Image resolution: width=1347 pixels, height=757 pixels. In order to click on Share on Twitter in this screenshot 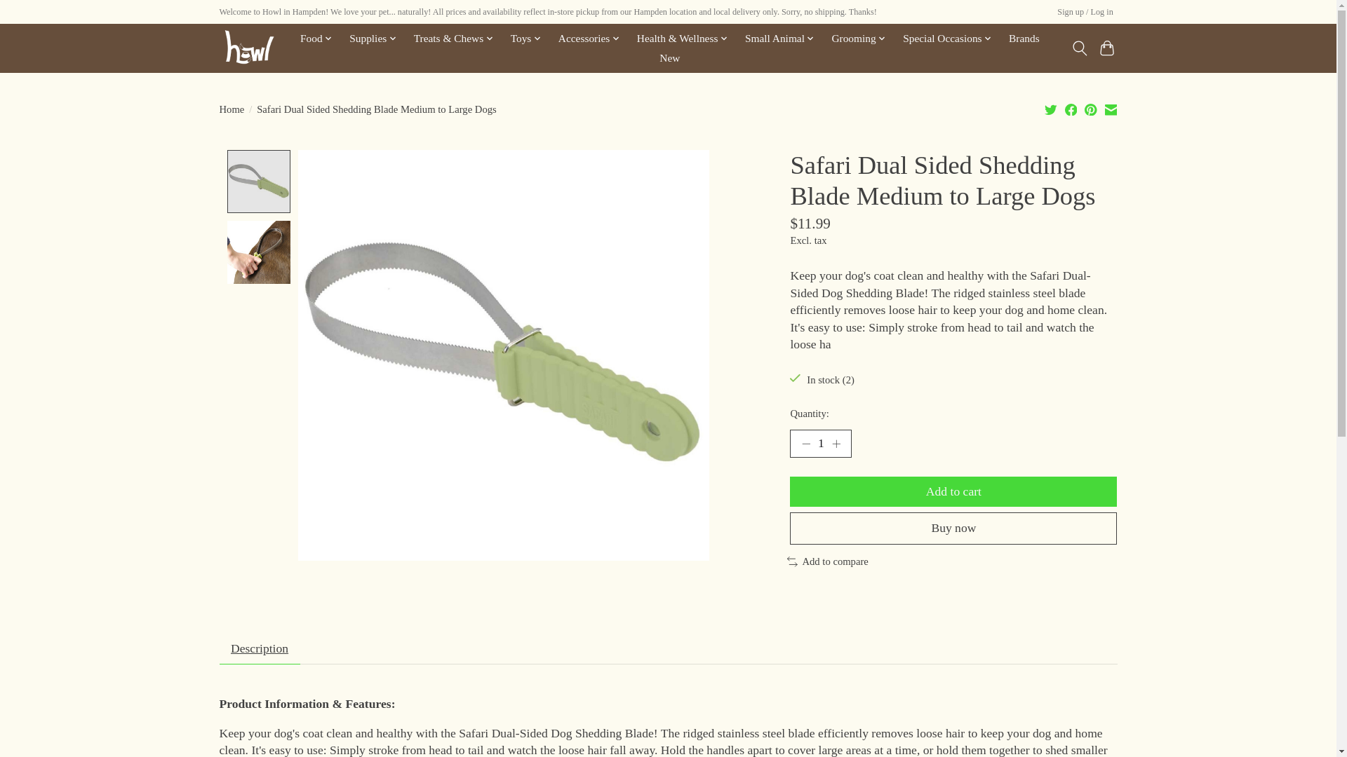, I will do `click(1051, 109)`.